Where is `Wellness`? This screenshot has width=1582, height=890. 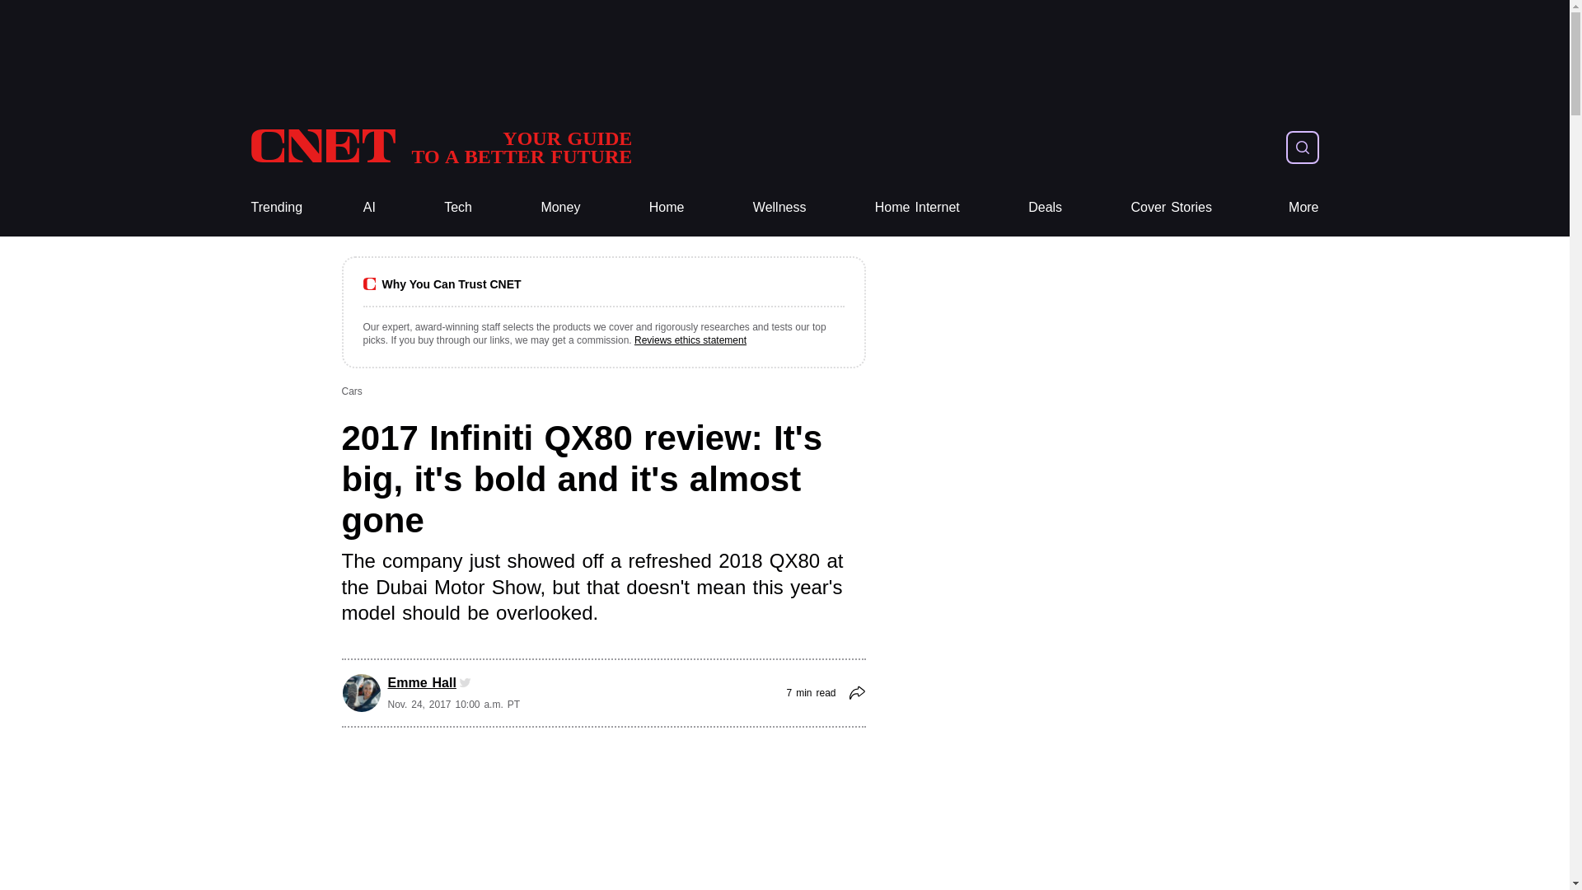
Wellness is located at coordinates (440, 147).